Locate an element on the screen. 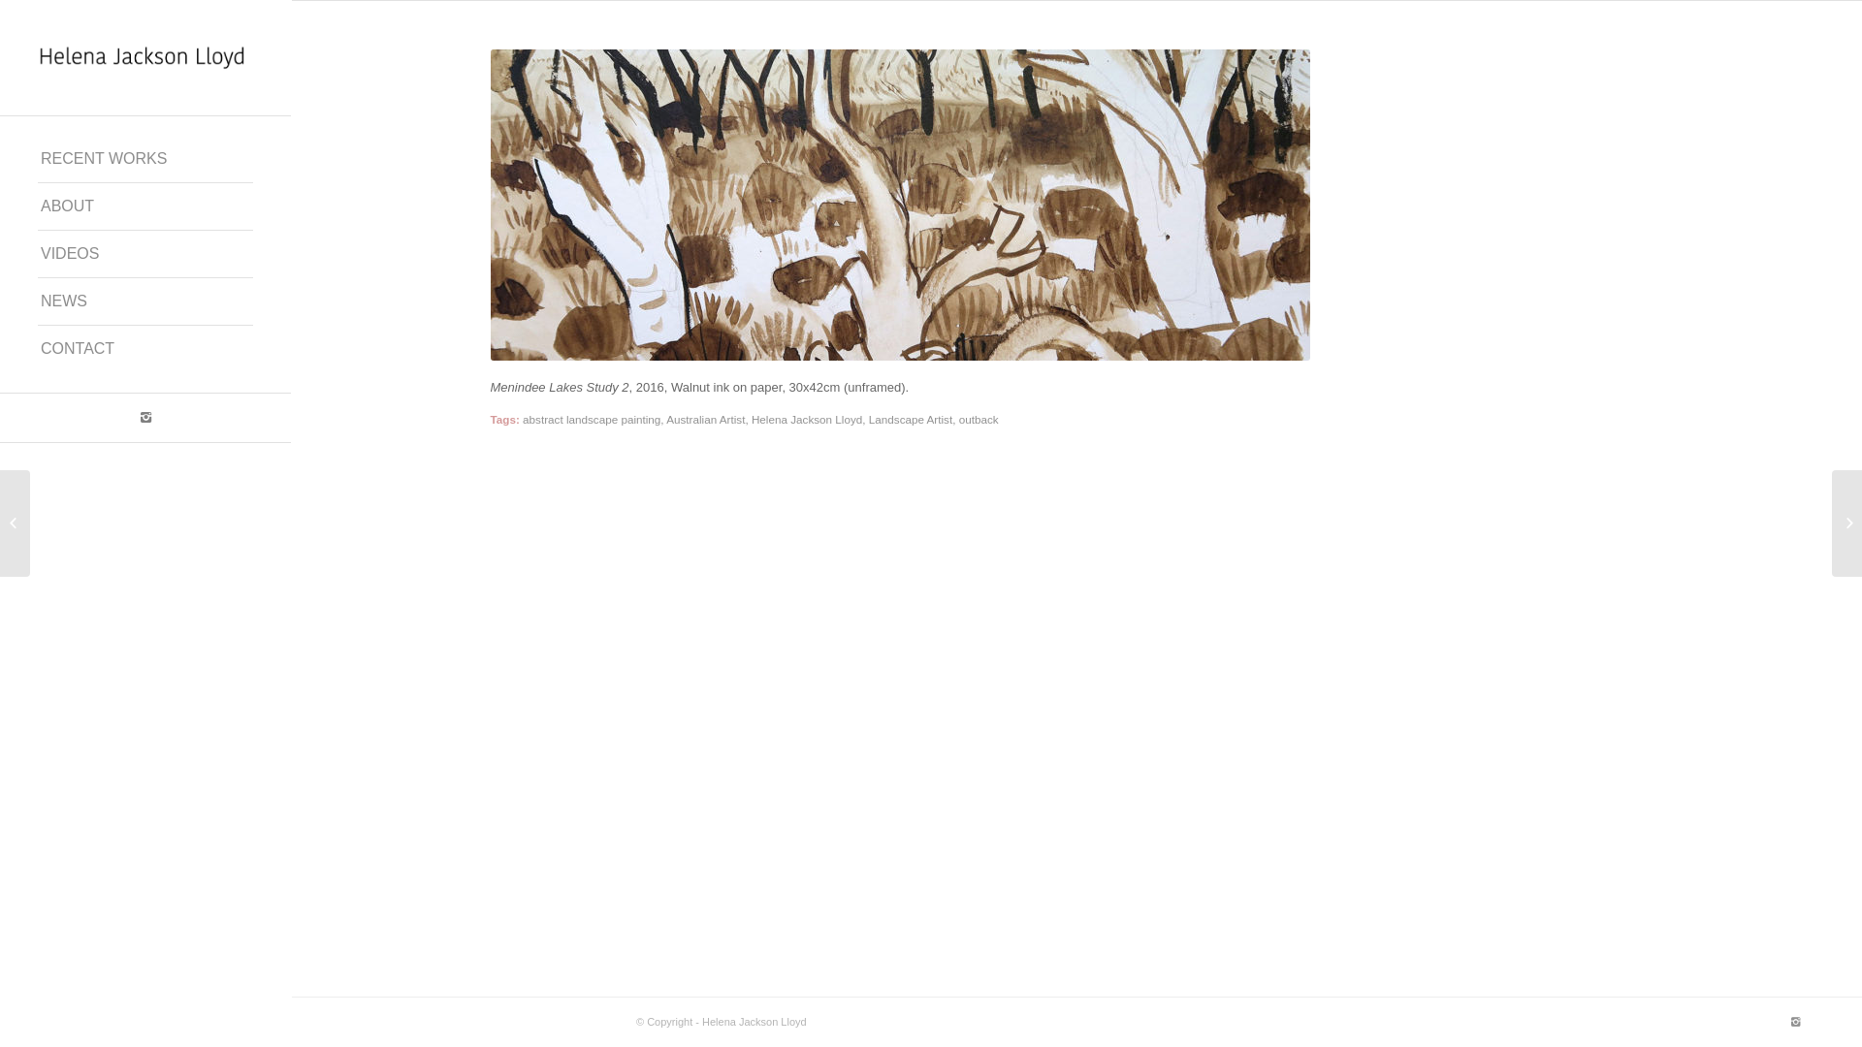 The height and width of the screenshot is (1047, 1862). ABOUT is located at coordinates (145, 207).